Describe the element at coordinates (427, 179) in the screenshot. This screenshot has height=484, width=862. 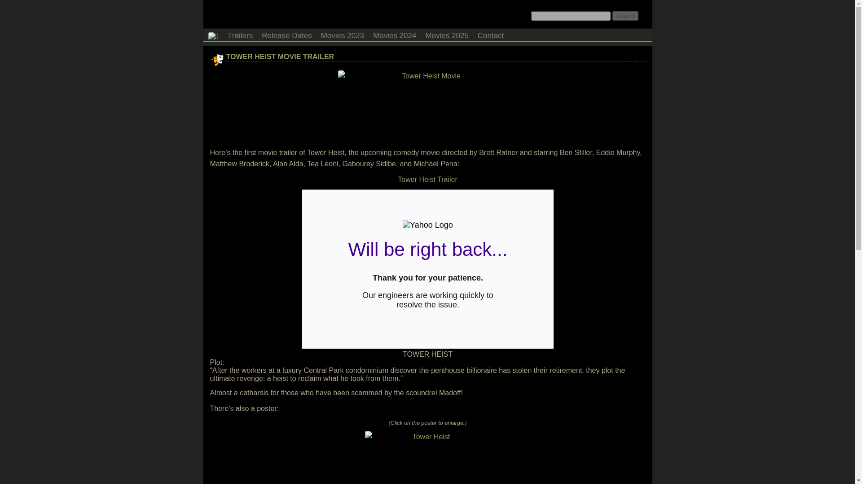
I see `Tower Heist Trailer` at that location.